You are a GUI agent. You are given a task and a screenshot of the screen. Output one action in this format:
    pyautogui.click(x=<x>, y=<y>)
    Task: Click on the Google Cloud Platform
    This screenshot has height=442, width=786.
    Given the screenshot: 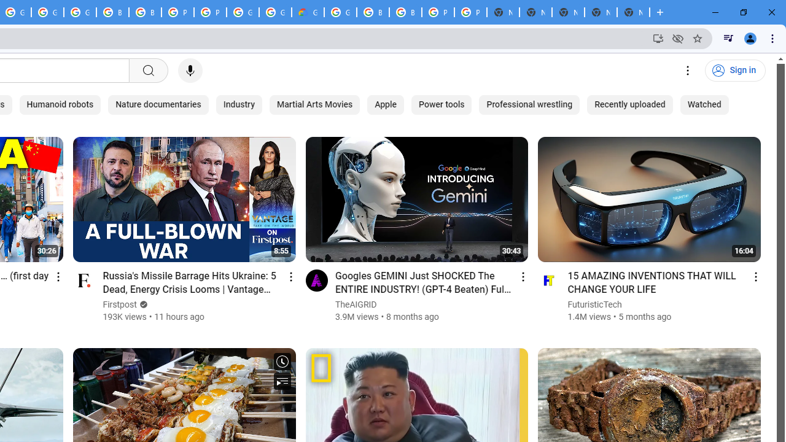 What is the action you would take?
    pyautogui.click(x=243, y=12)
    